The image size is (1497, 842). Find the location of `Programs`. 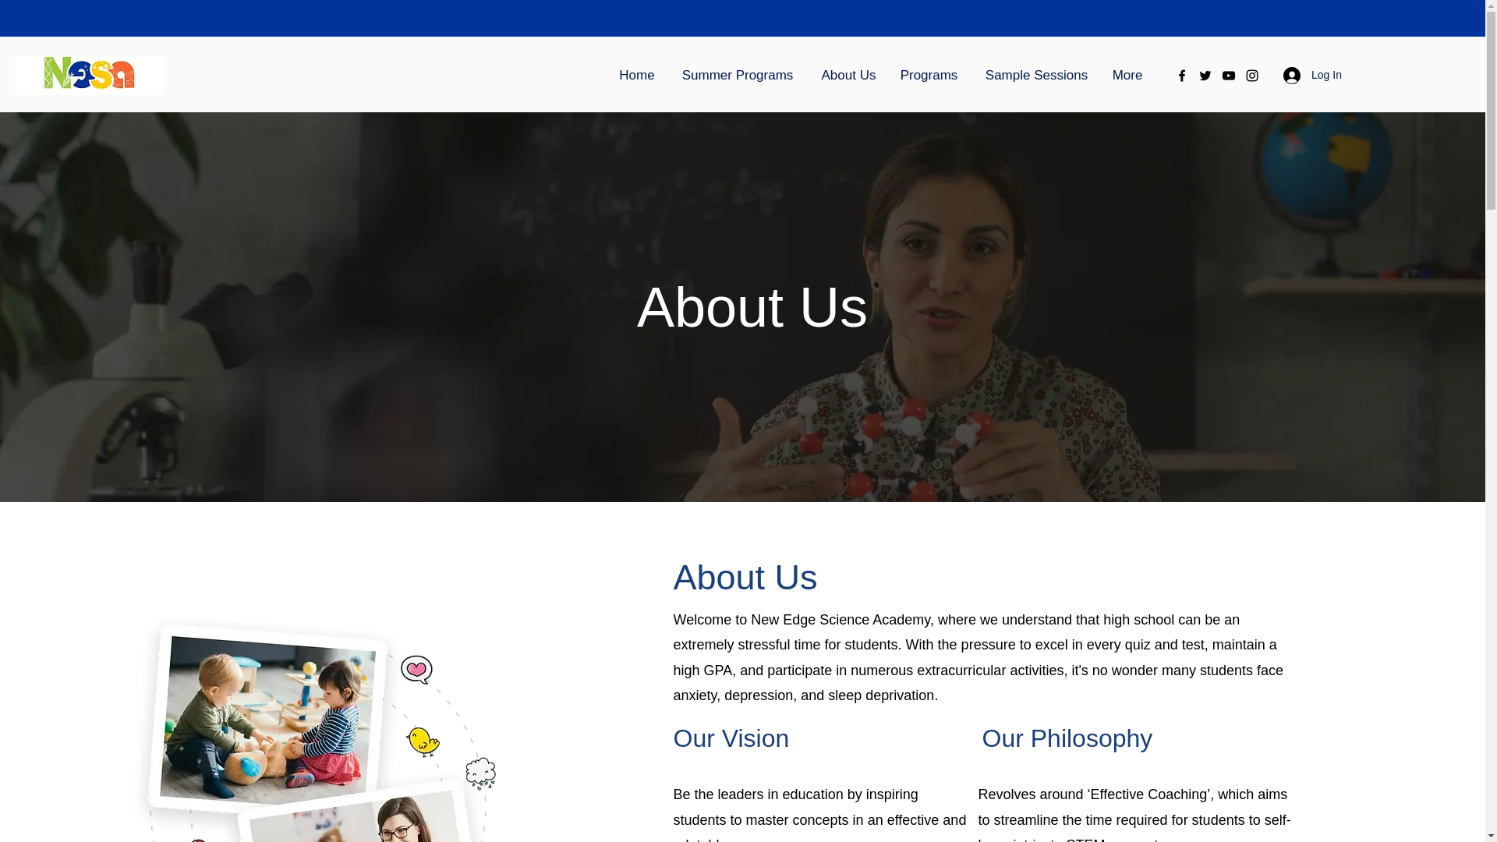

Programs is located at coordinates (929, 76).